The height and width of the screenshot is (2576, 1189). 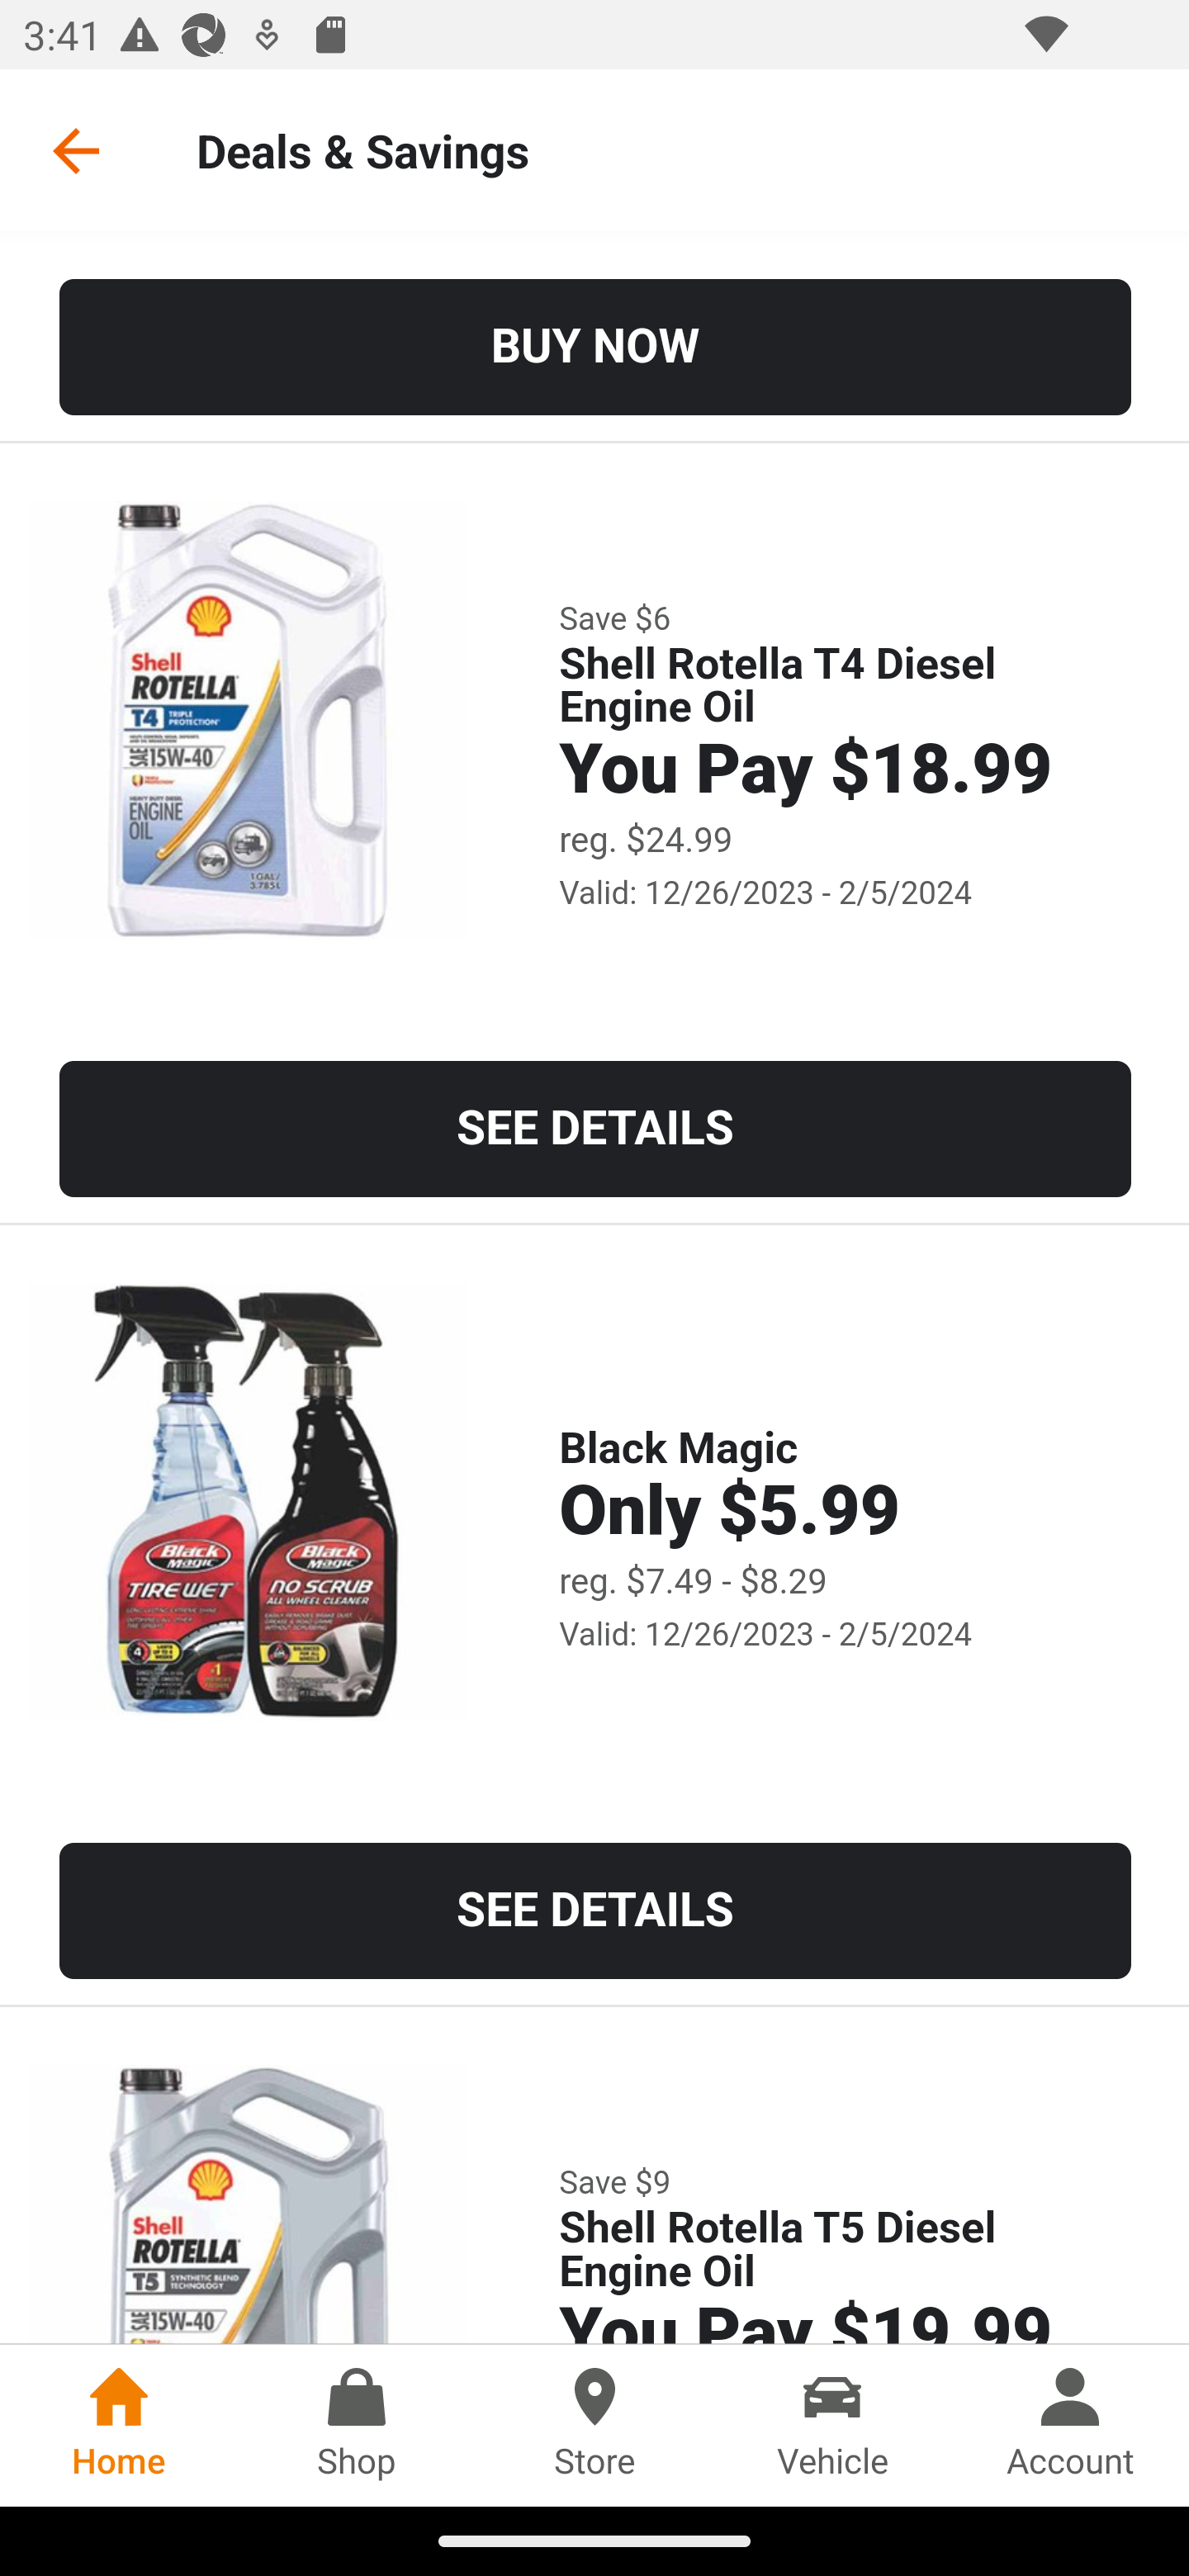 I want to click on Shop, so click(x=357, y=2425).